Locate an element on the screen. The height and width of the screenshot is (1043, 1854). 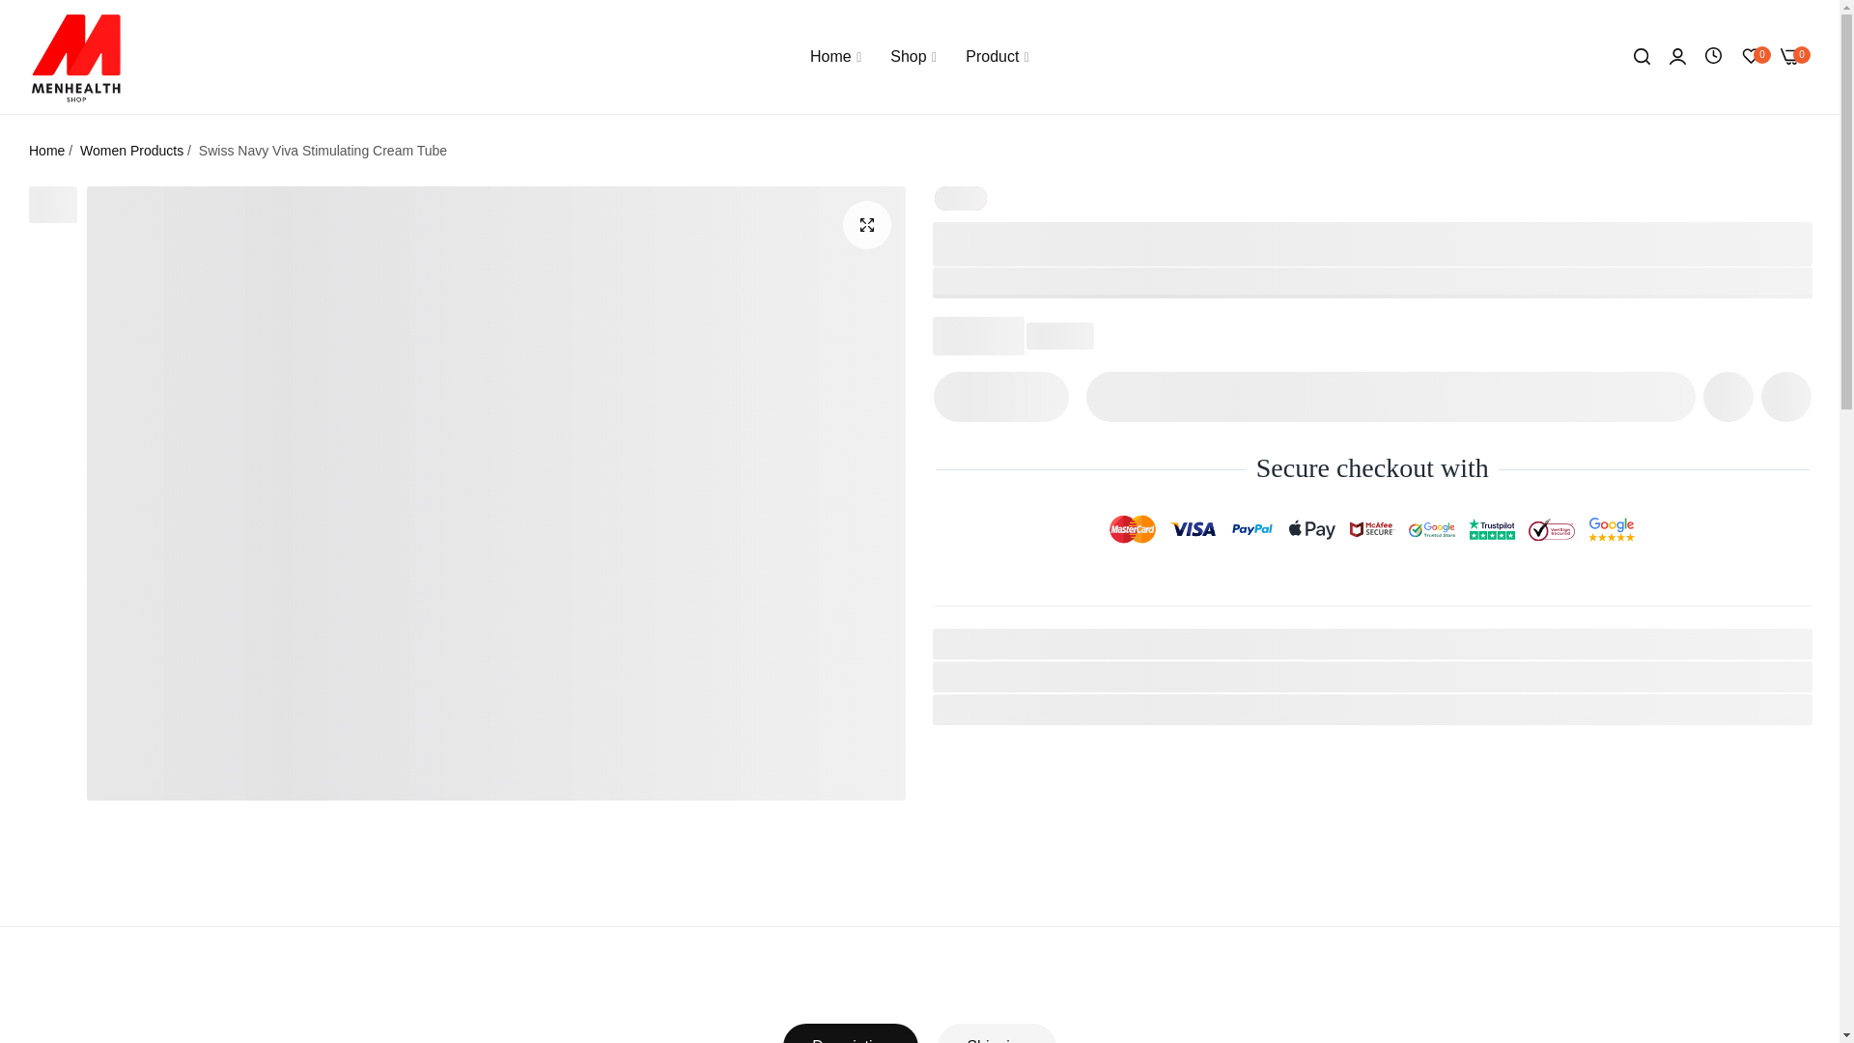
Home is located at coordinates (46, 151).